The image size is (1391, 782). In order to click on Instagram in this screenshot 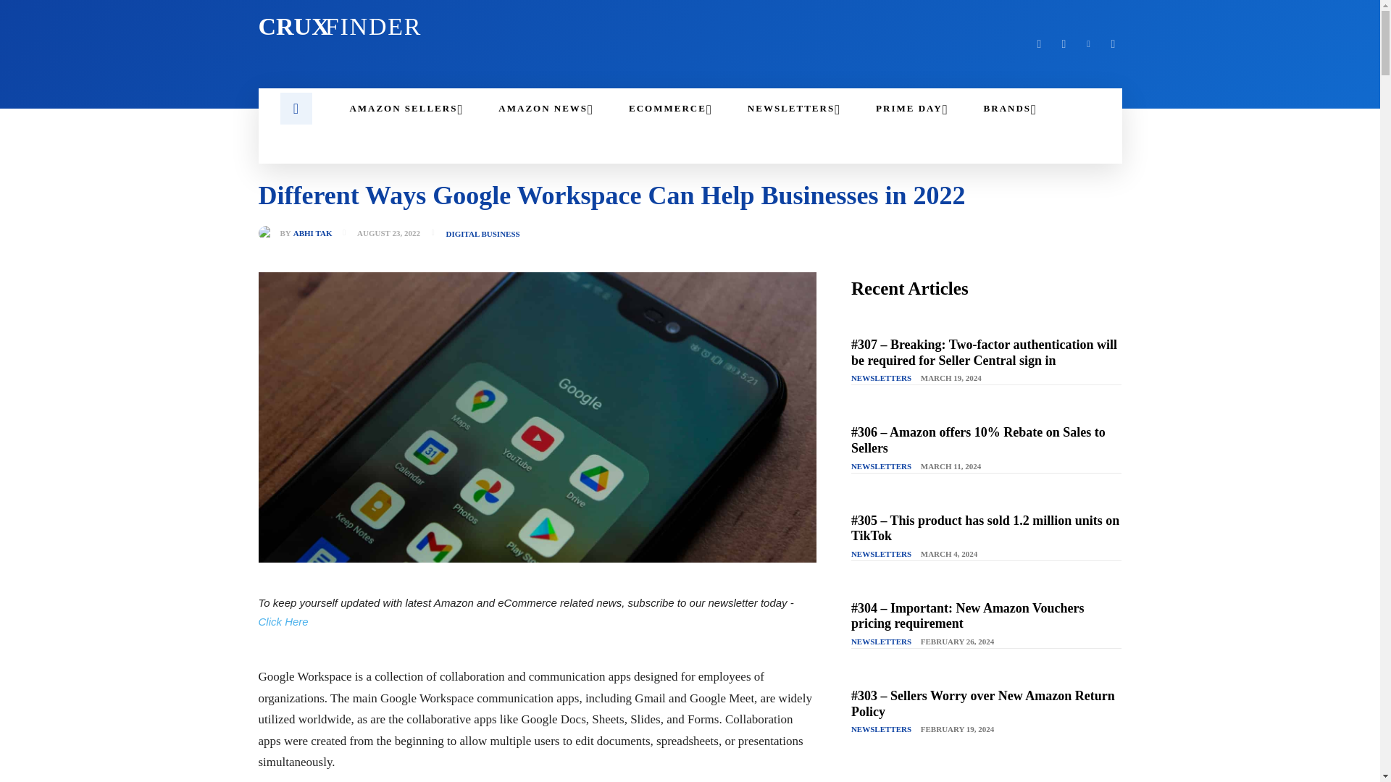, I will do `click(1064, 43)`.